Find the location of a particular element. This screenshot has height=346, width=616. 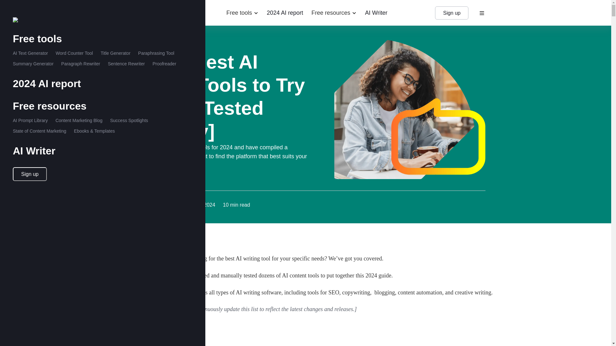

Sign up is located at coordinates (451, 13).